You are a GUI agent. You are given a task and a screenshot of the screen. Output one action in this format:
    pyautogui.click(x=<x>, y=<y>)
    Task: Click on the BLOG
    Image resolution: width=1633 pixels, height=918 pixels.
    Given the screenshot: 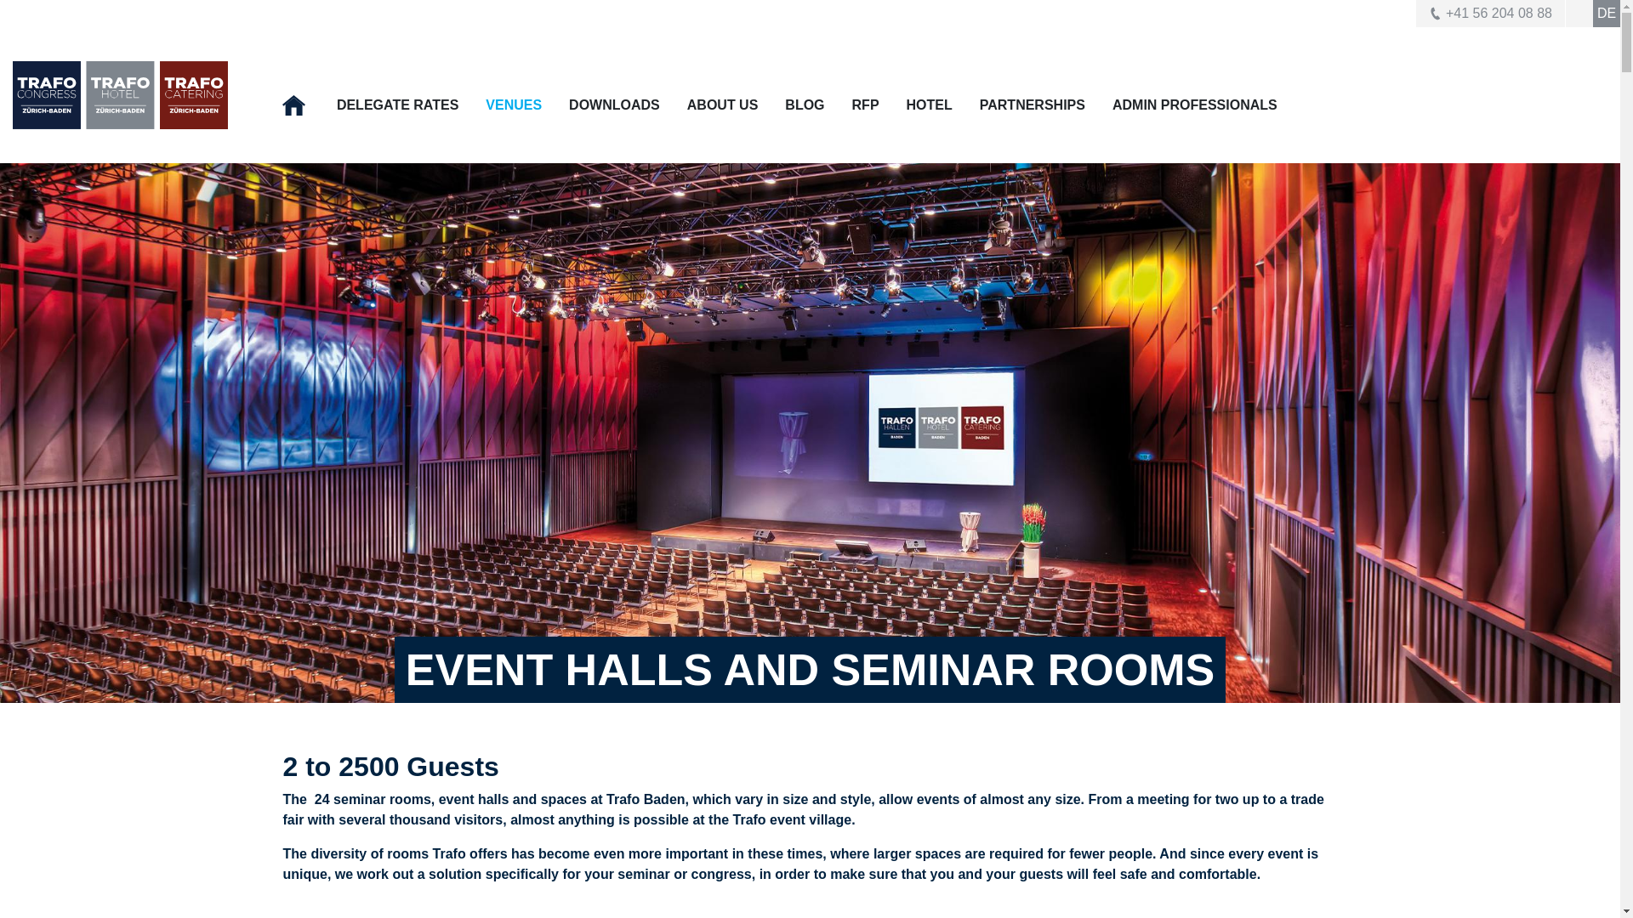 What is the action you would take?
    pyautogui.click(x=805, y=104)
    